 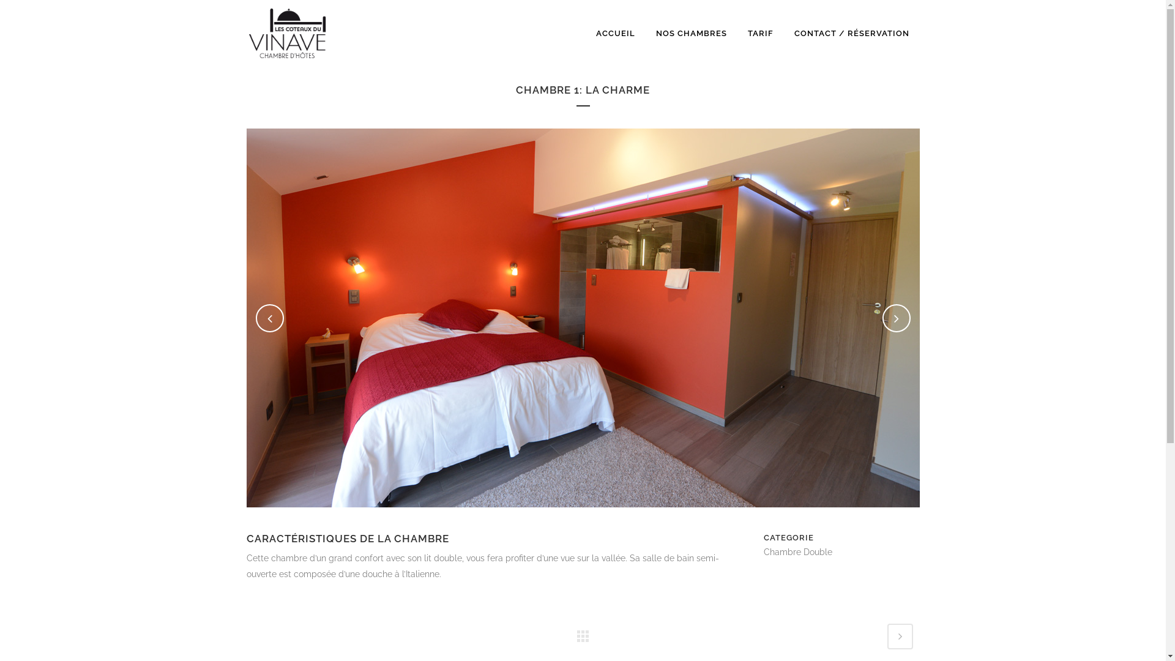 I want to click on NOS CHAMBRES, so click(x=691, y=34).